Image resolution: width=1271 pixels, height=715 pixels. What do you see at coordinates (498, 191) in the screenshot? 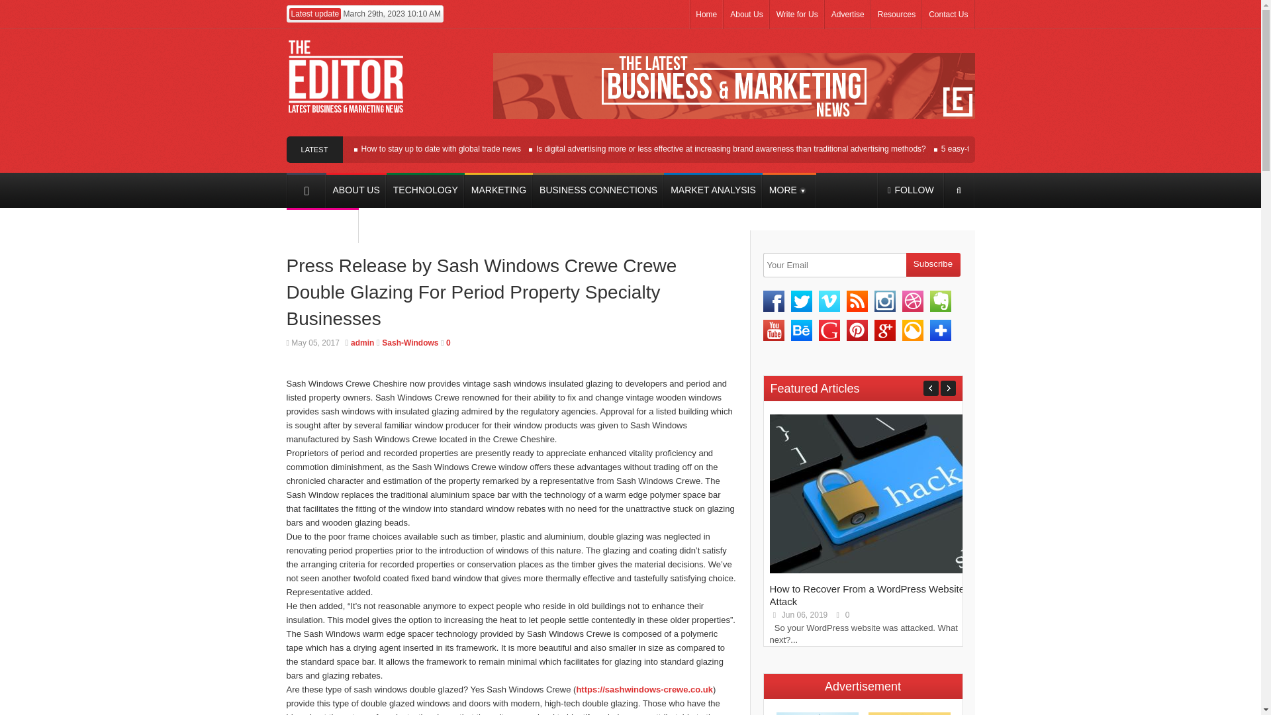
I see `MARKETING` at bounding box center [498, 191].